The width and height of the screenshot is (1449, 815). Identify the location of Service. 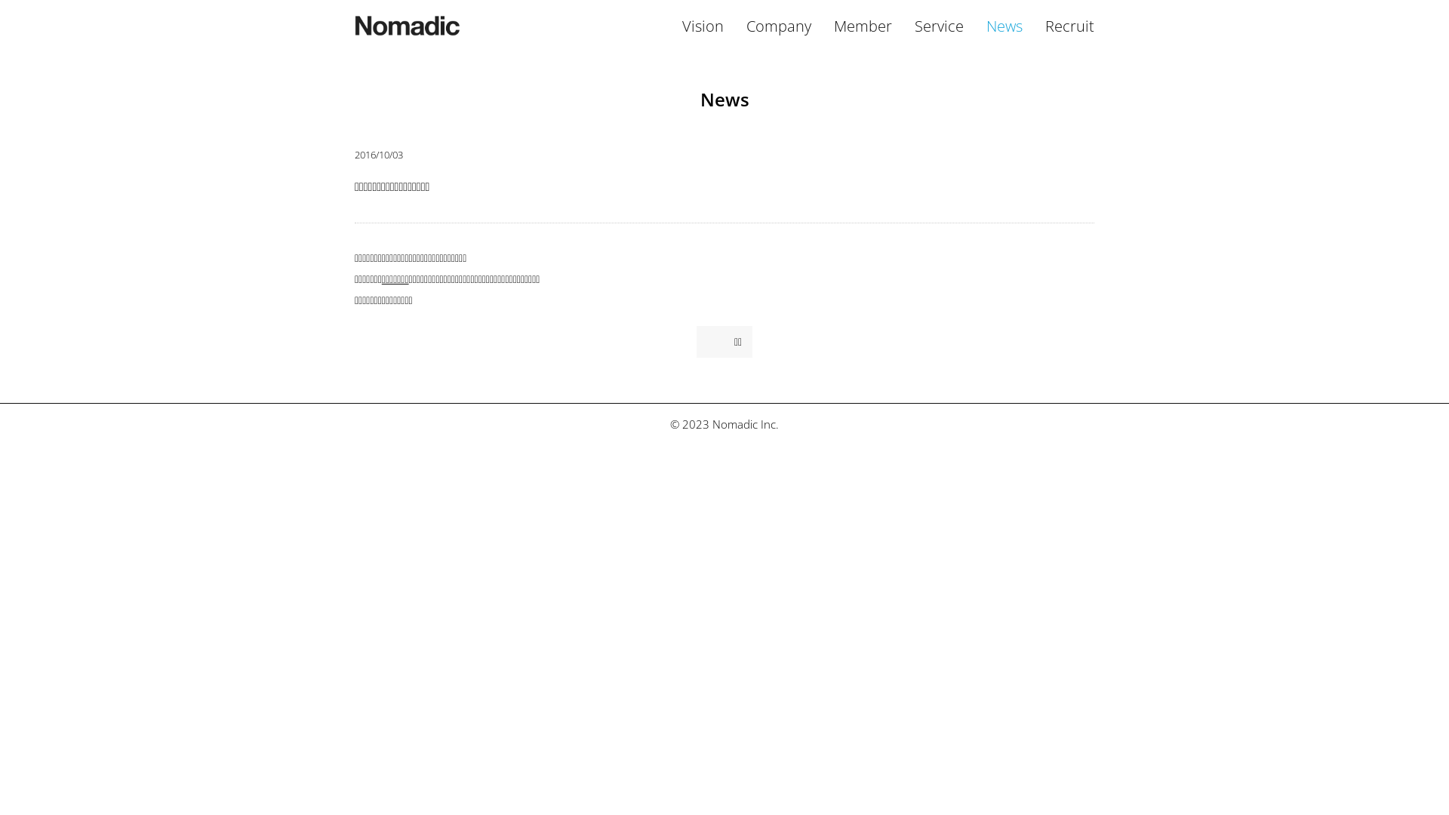
(939, 26).